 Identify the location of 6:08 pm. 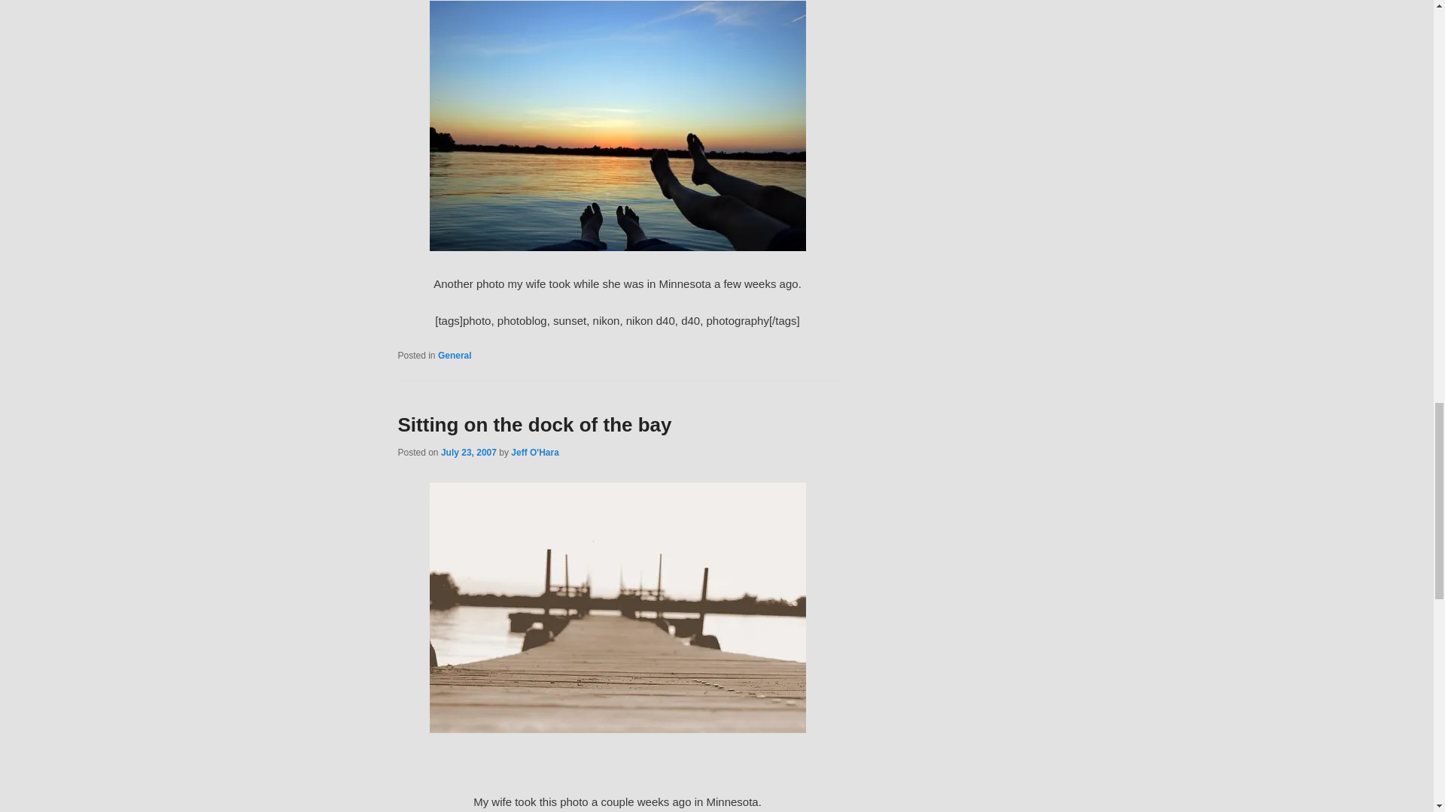
(468, 453).